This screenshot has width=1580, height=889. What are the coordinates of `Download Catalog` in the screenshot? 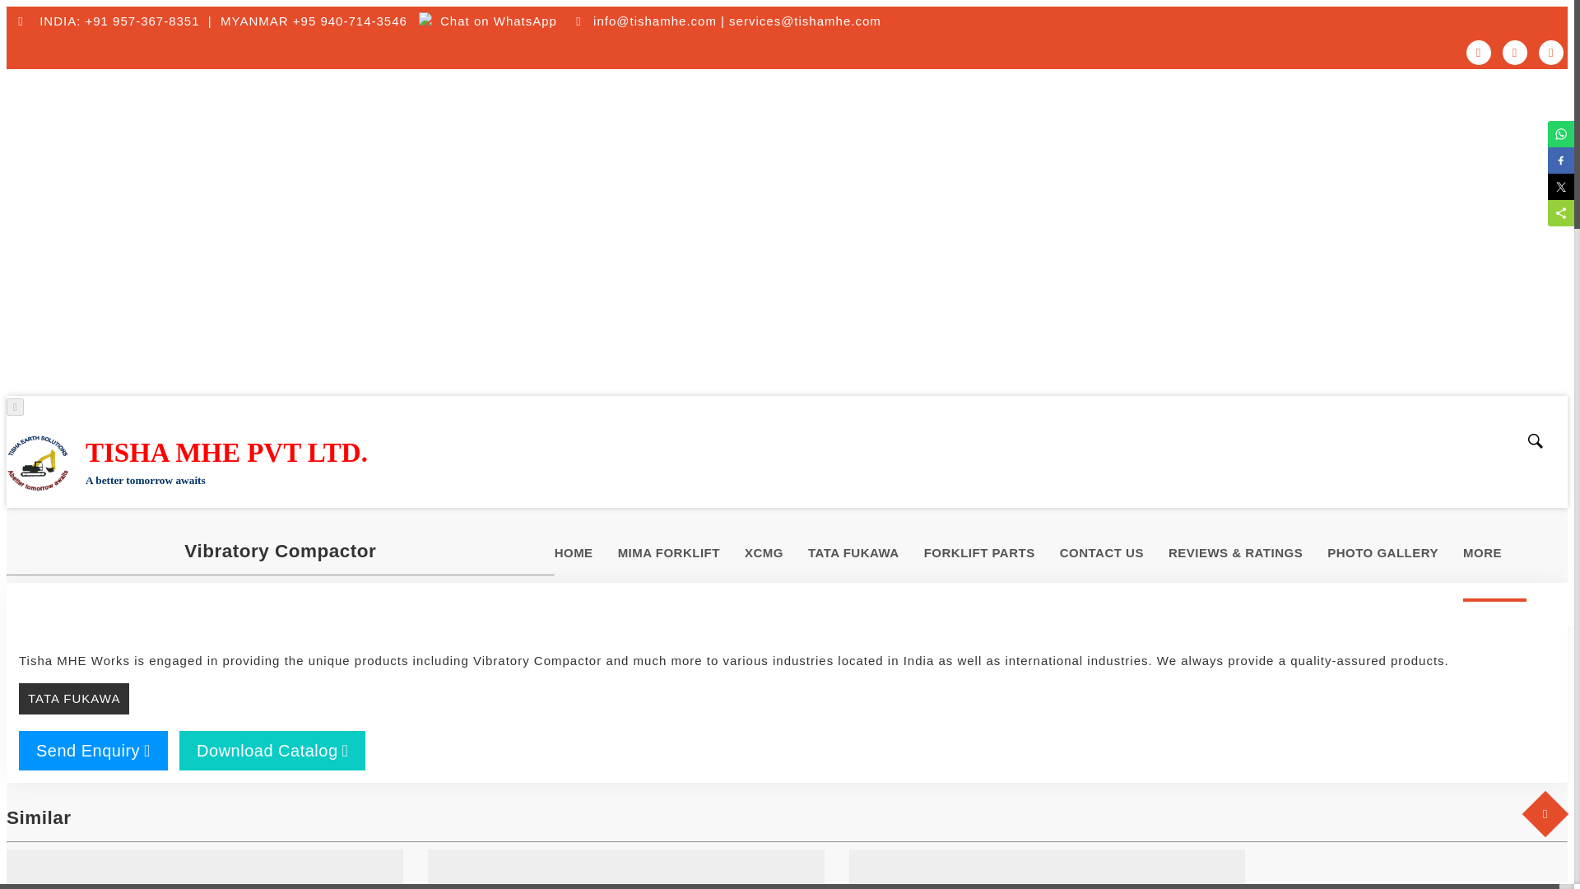 It's located at (272, 751).